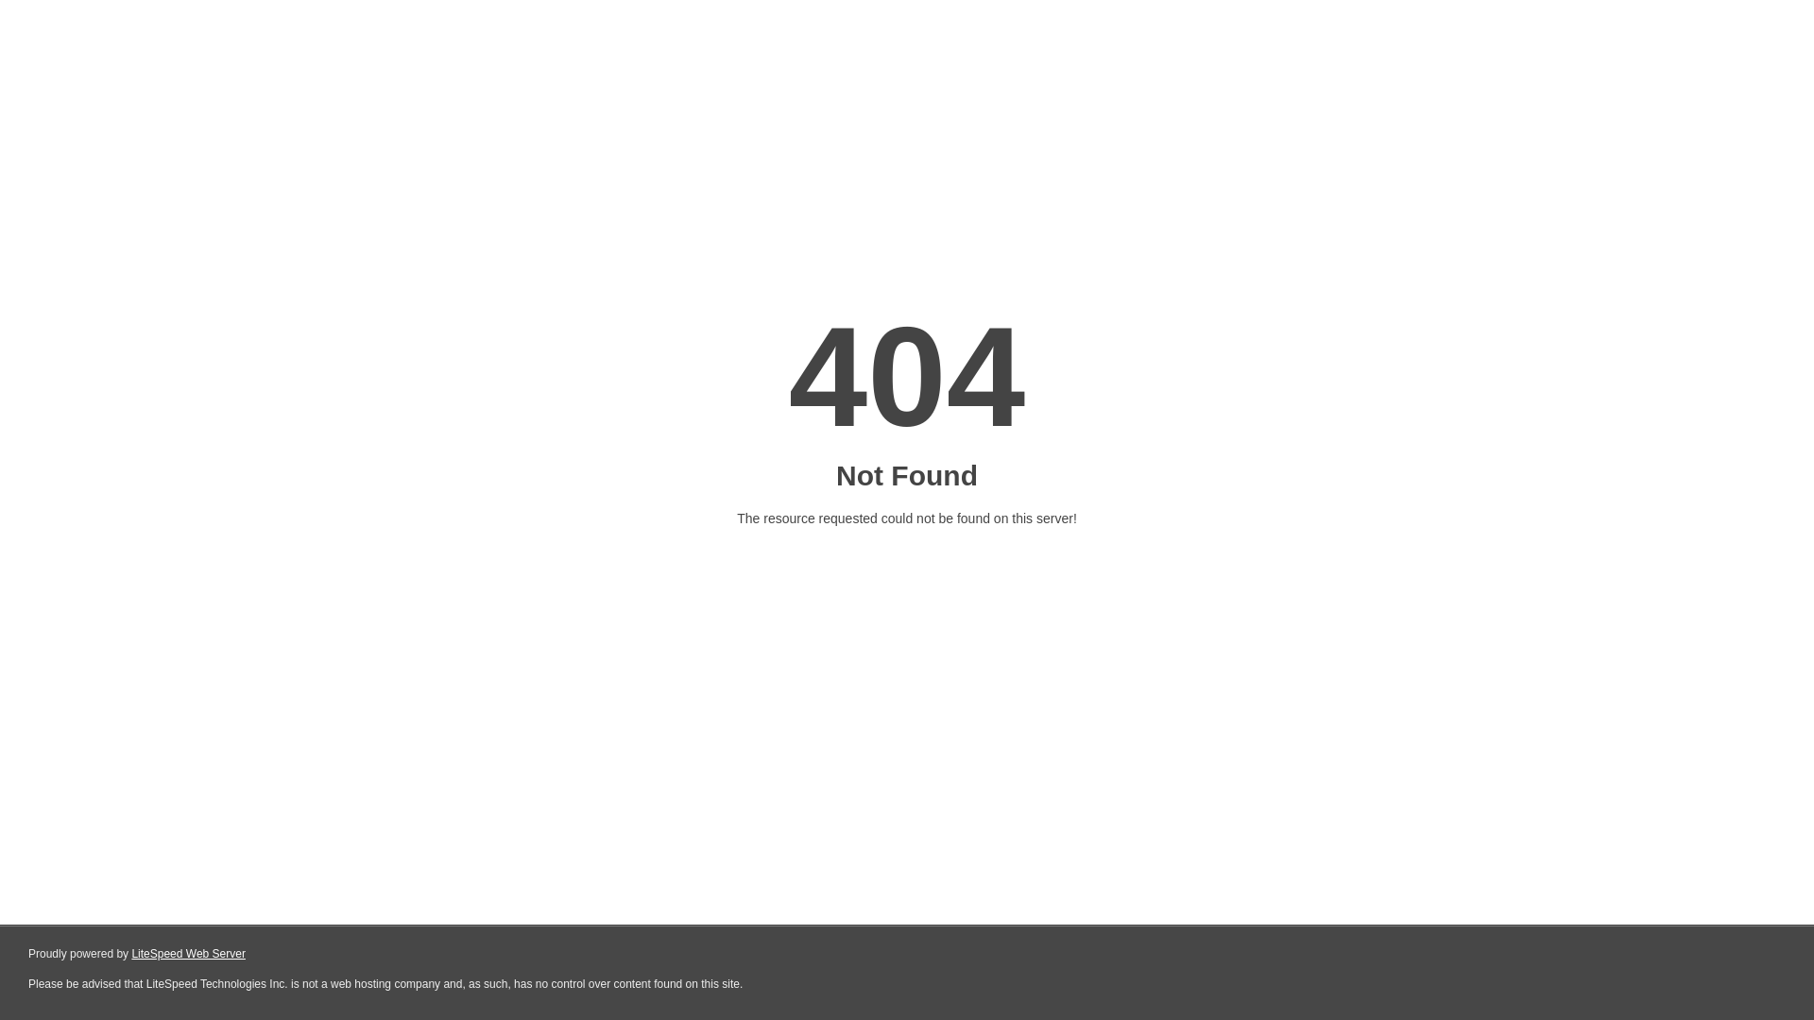 This screenshot has width=1814, height=1020. What do you see at coordinates (189, 954) in the screenshot?
I see `LiteSpeed Web Server` at bounding box center [189, 954].